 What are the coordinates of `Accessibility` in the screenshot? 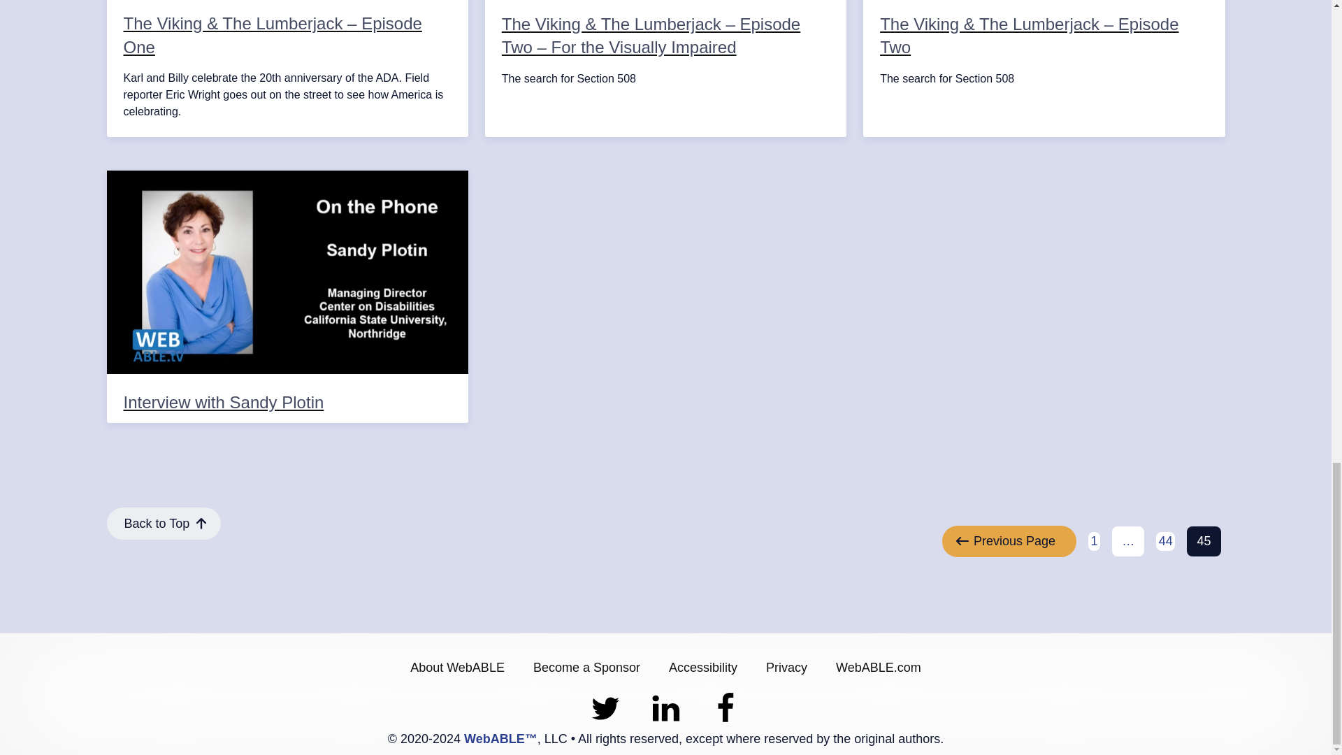 It's located at (703, 667).